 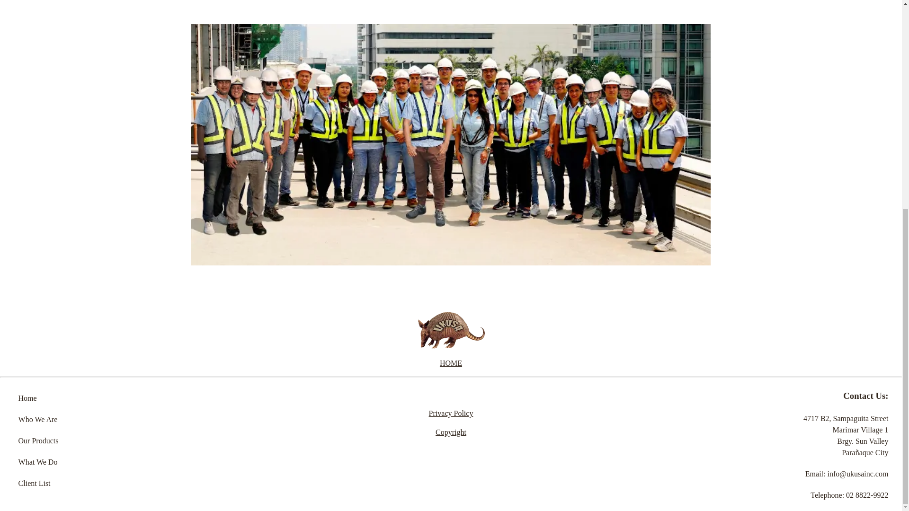 What do you see at coordinates (38, 441) in the screenshot?
I see `Our Products` at bounding box center [38, 441].